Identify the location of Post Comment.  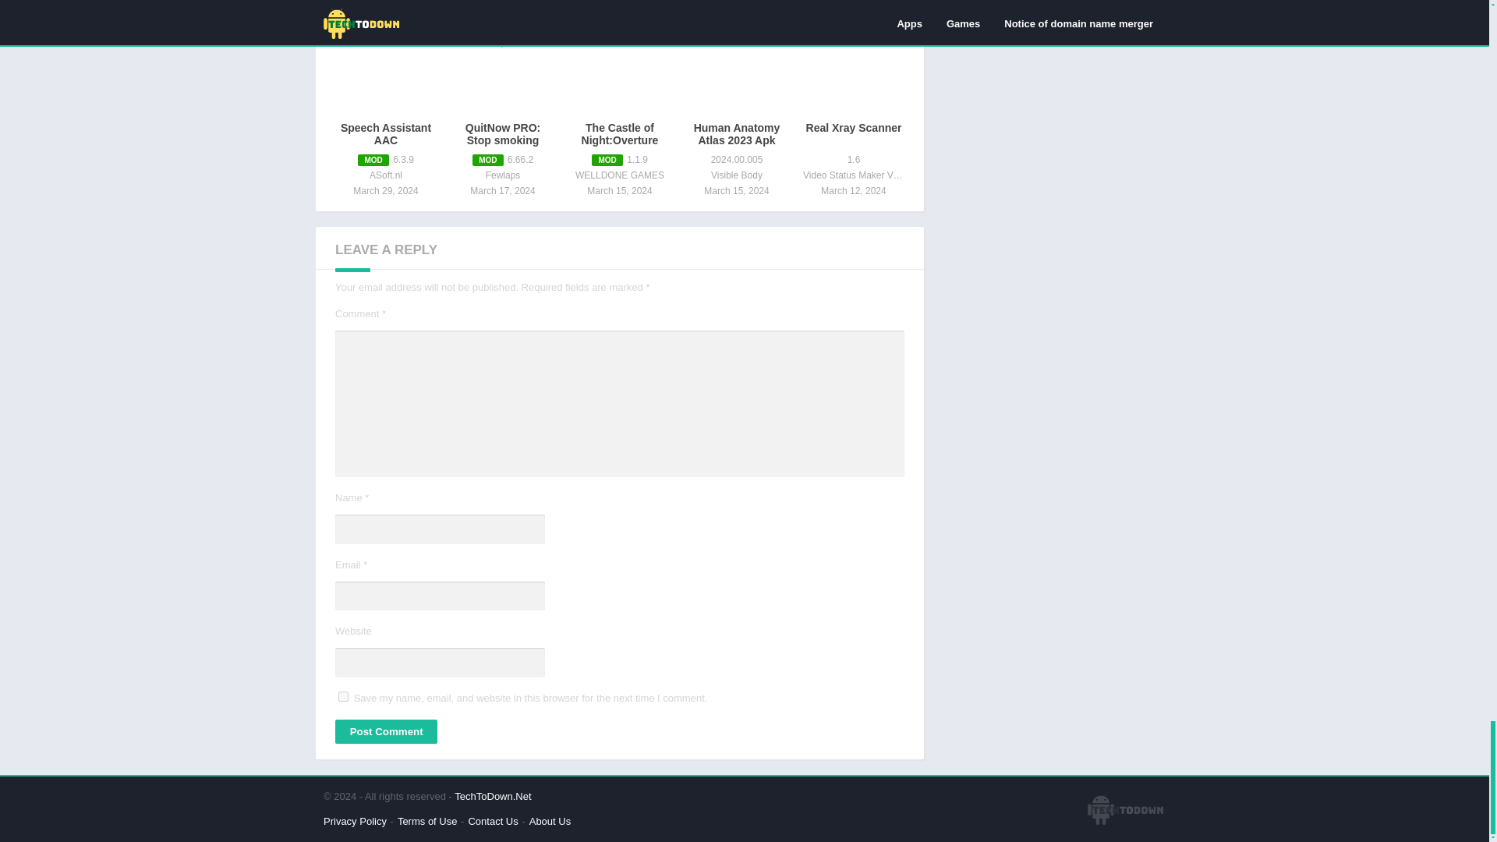
(386, 731).